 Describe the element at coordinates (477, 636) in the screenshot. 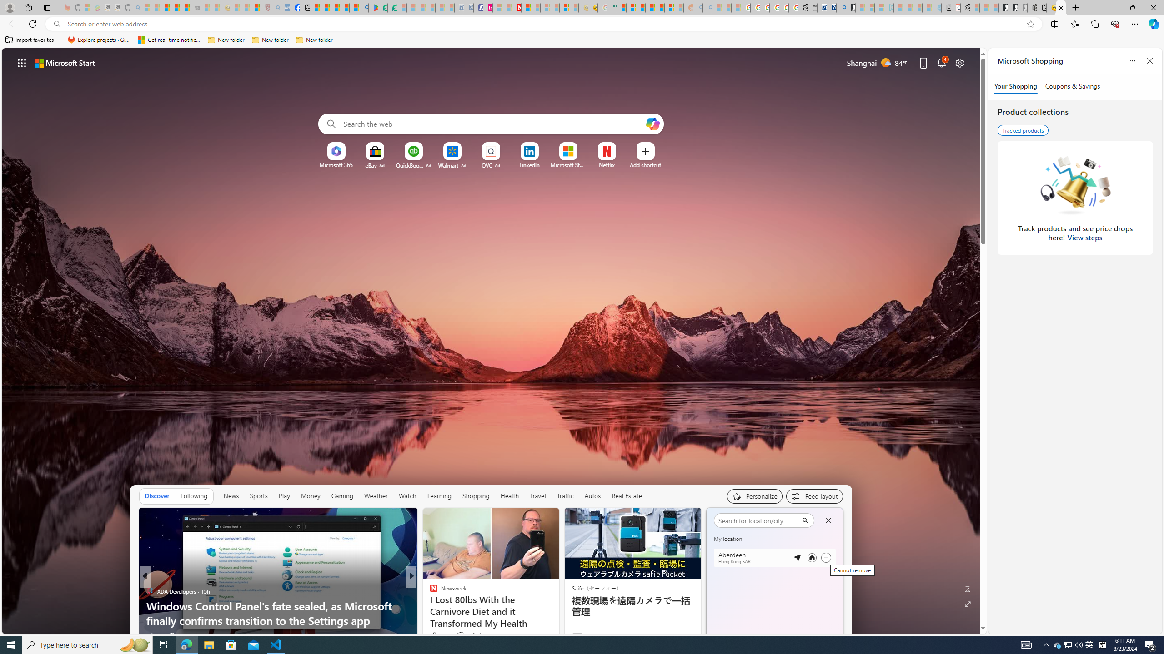

I see `View comments 13 Comment` at that location.